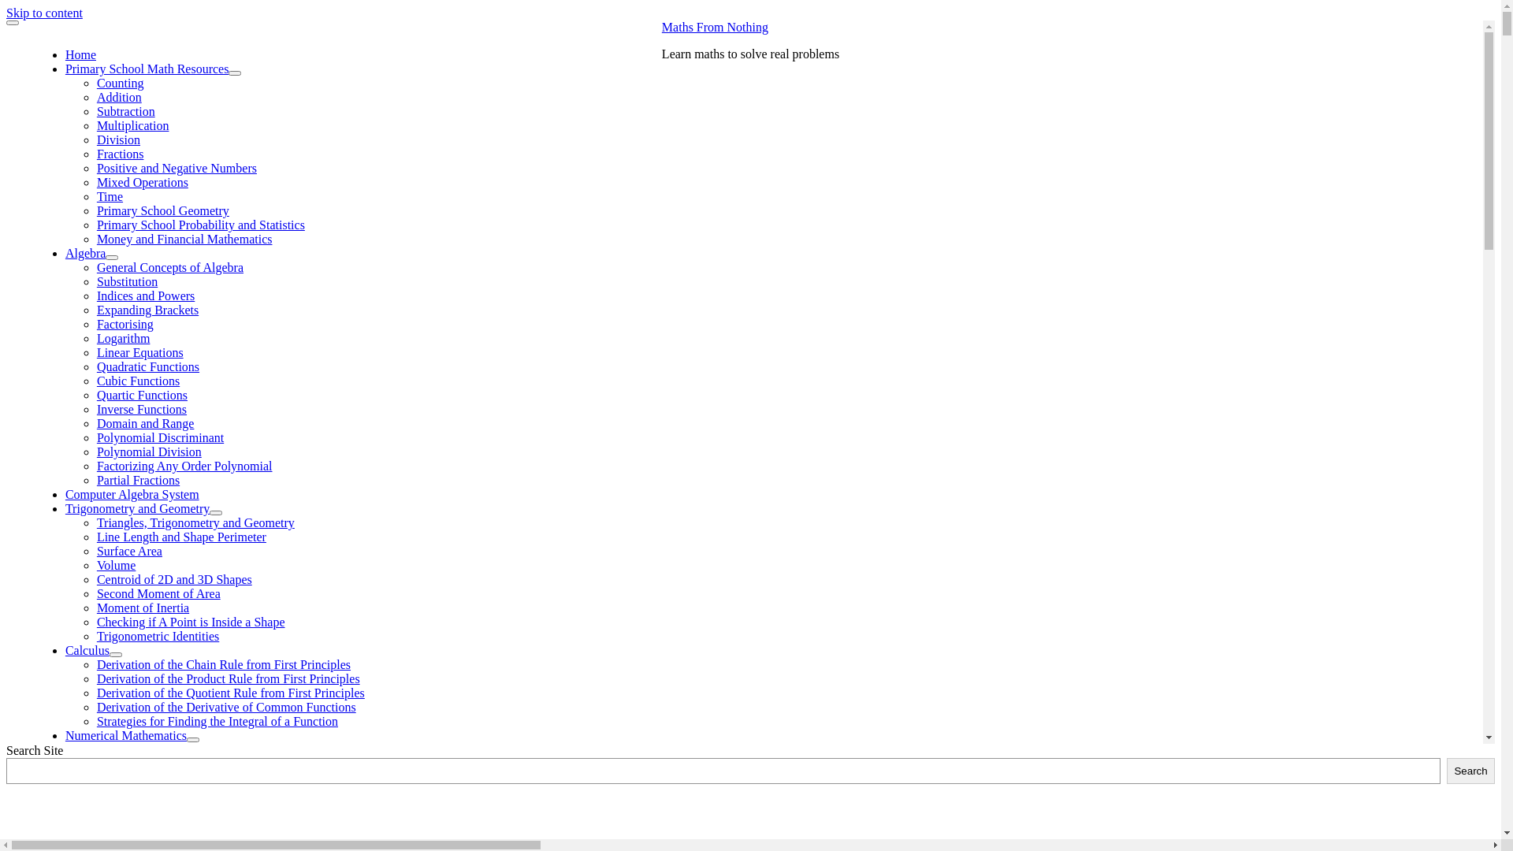  Describe the element at coordinates (195, 523) in the screenshot. I see `Triangles, Trigonometry and Geometry` at that location.